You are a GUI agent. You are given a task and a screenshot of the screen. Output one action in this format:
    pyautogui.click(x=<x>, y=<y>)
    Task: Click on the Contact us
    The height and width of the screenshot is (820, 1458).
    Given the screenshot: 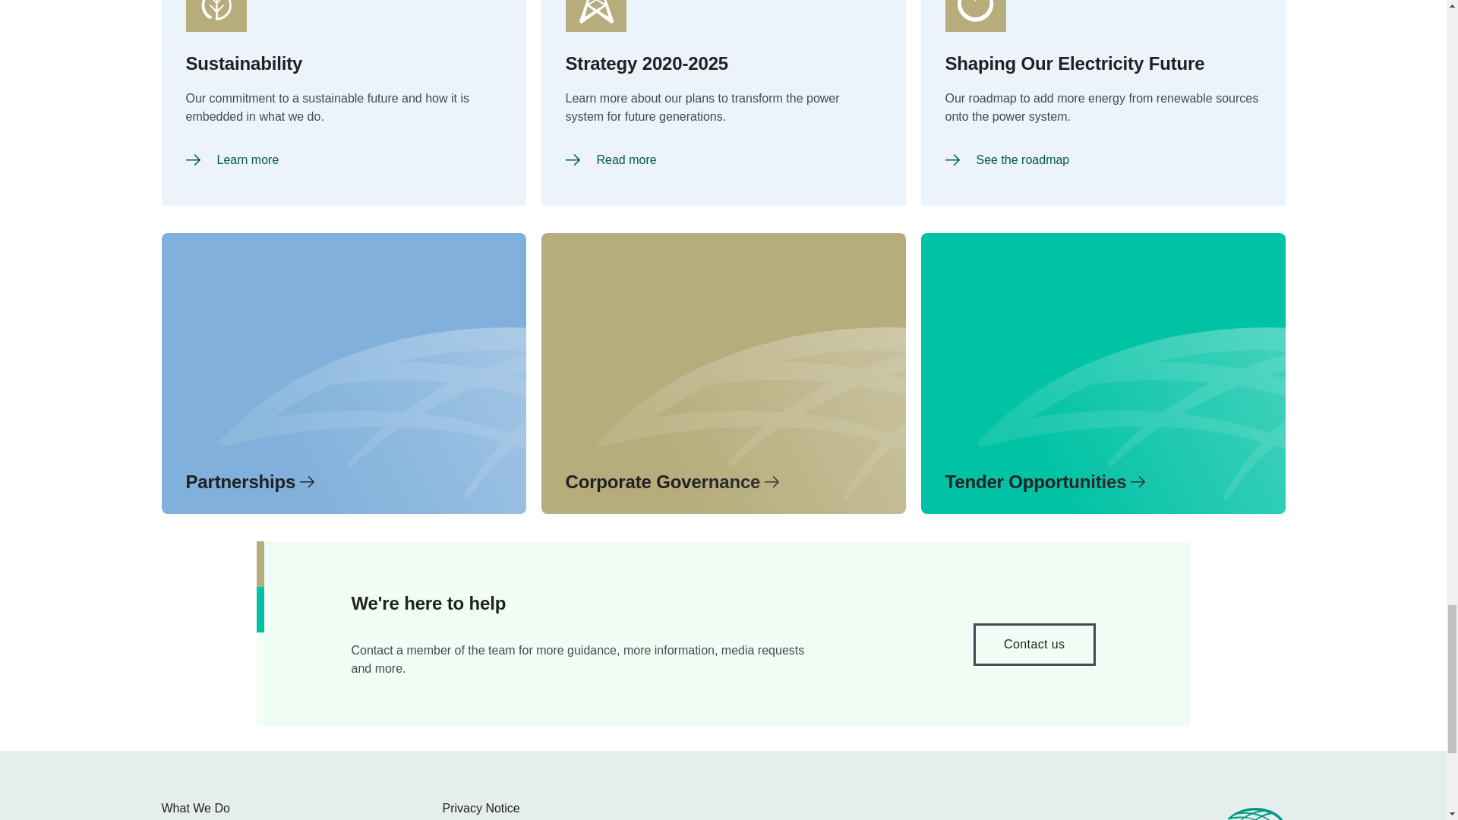 What is the action you would take?
    pyautogui.click(x=1034, y=644)
    